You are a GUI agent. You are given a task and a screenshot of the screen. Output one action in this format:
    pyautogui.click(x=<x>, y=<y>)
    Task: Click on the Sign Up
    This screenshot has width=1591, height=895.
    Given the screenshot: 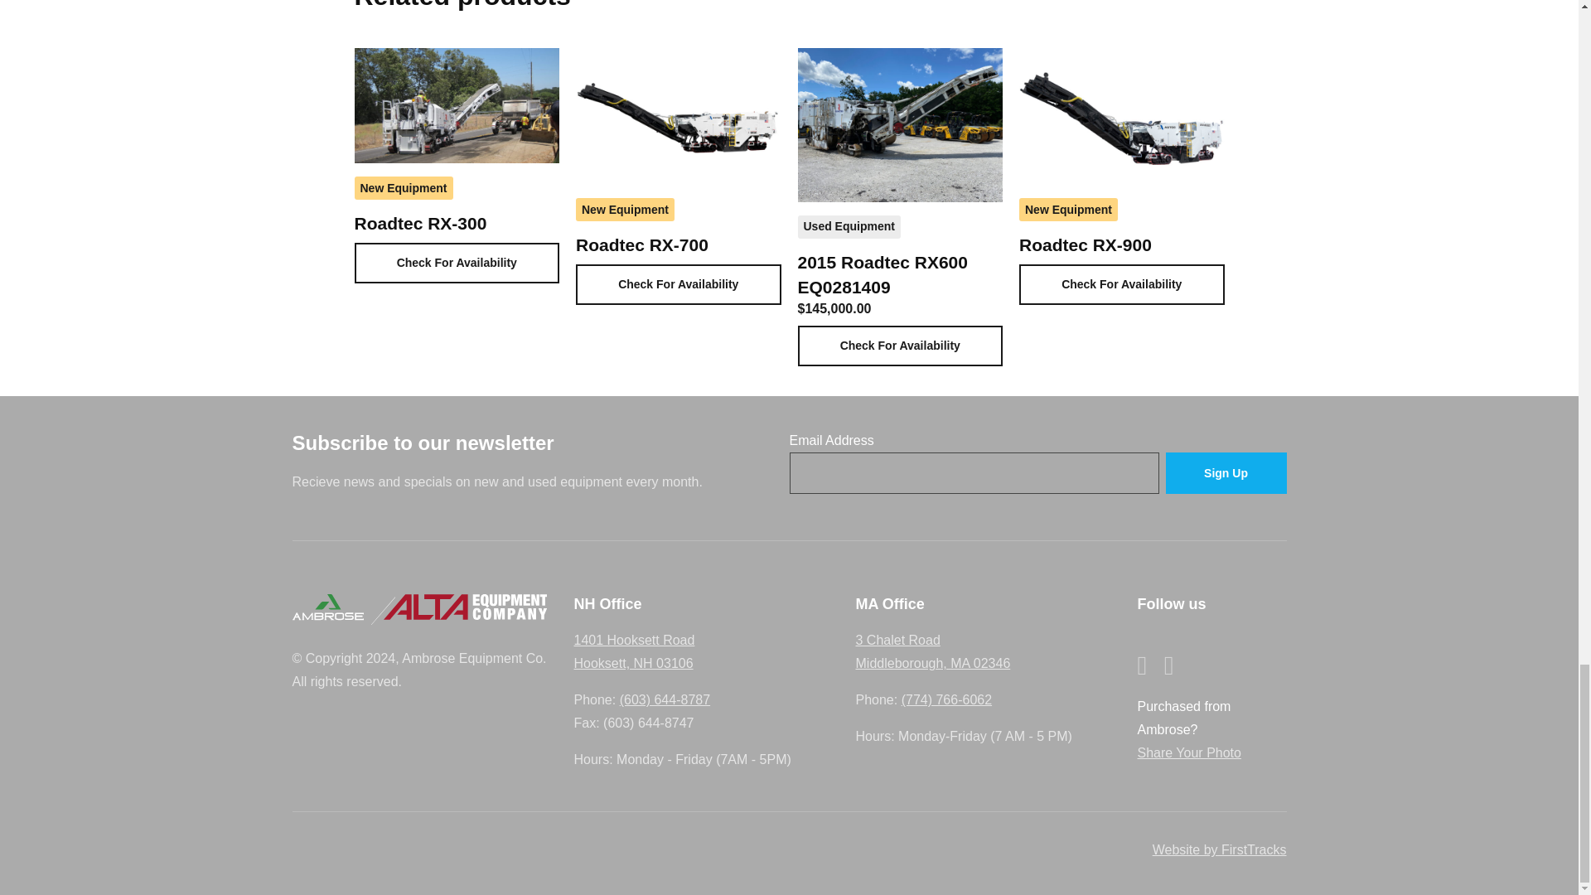 What is the action you would take?
    pyautogui.click(x=1225, y=474)
    